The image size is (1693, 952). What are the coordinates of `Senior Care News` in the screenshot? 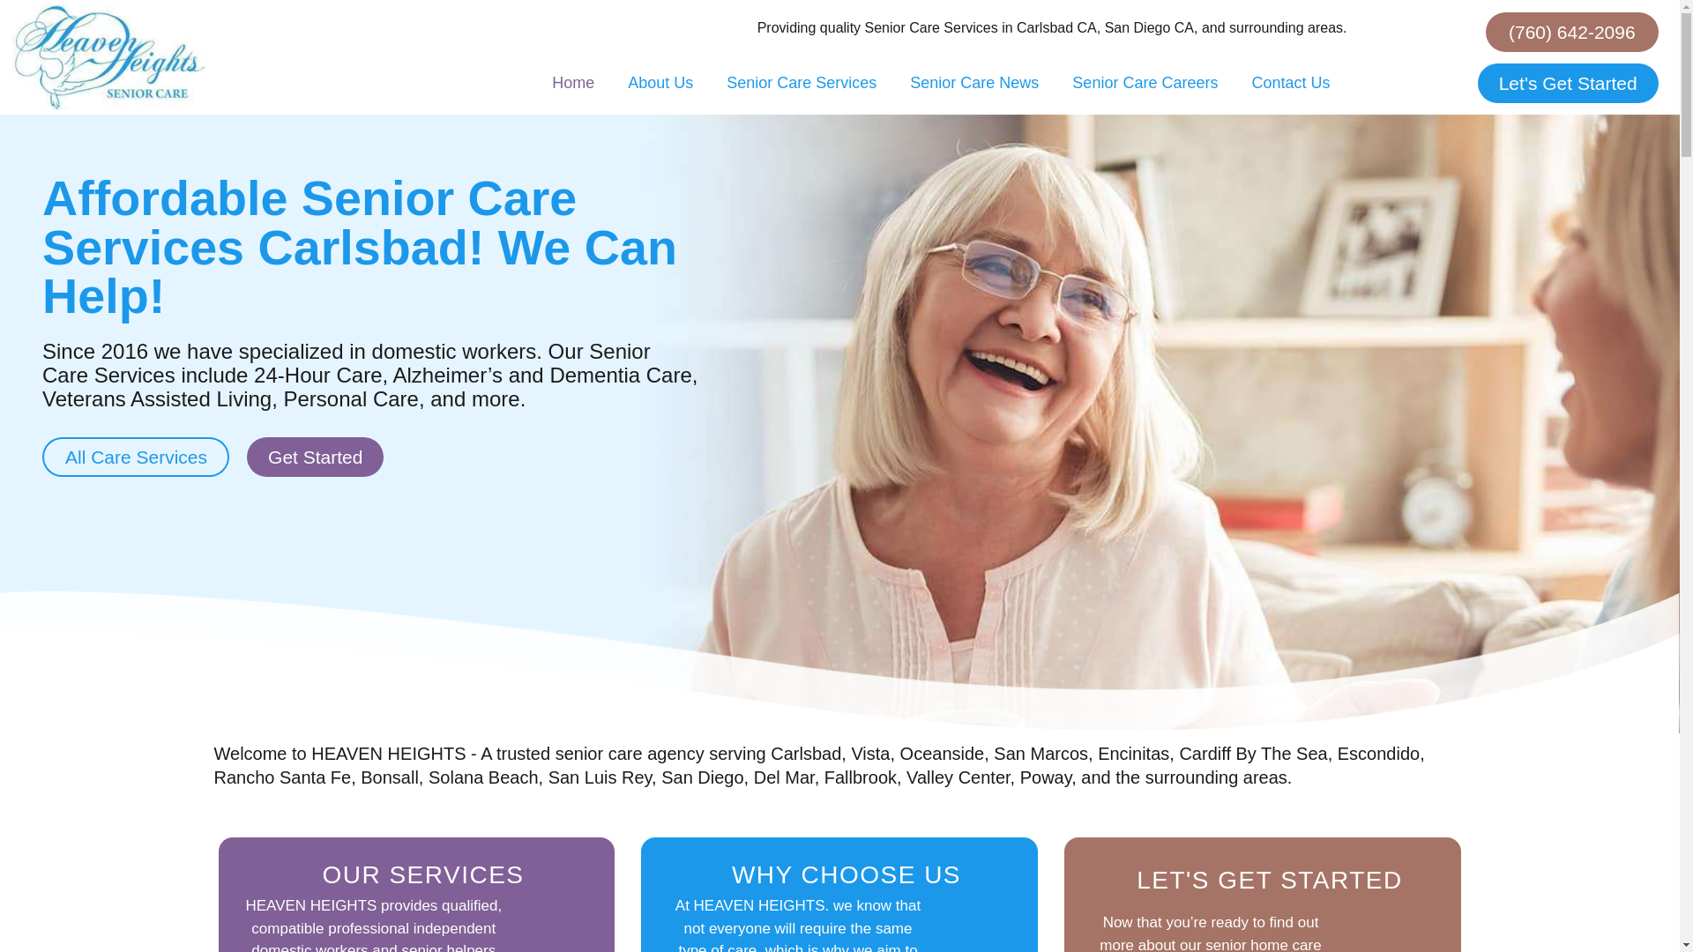 It's located at (973, 82).